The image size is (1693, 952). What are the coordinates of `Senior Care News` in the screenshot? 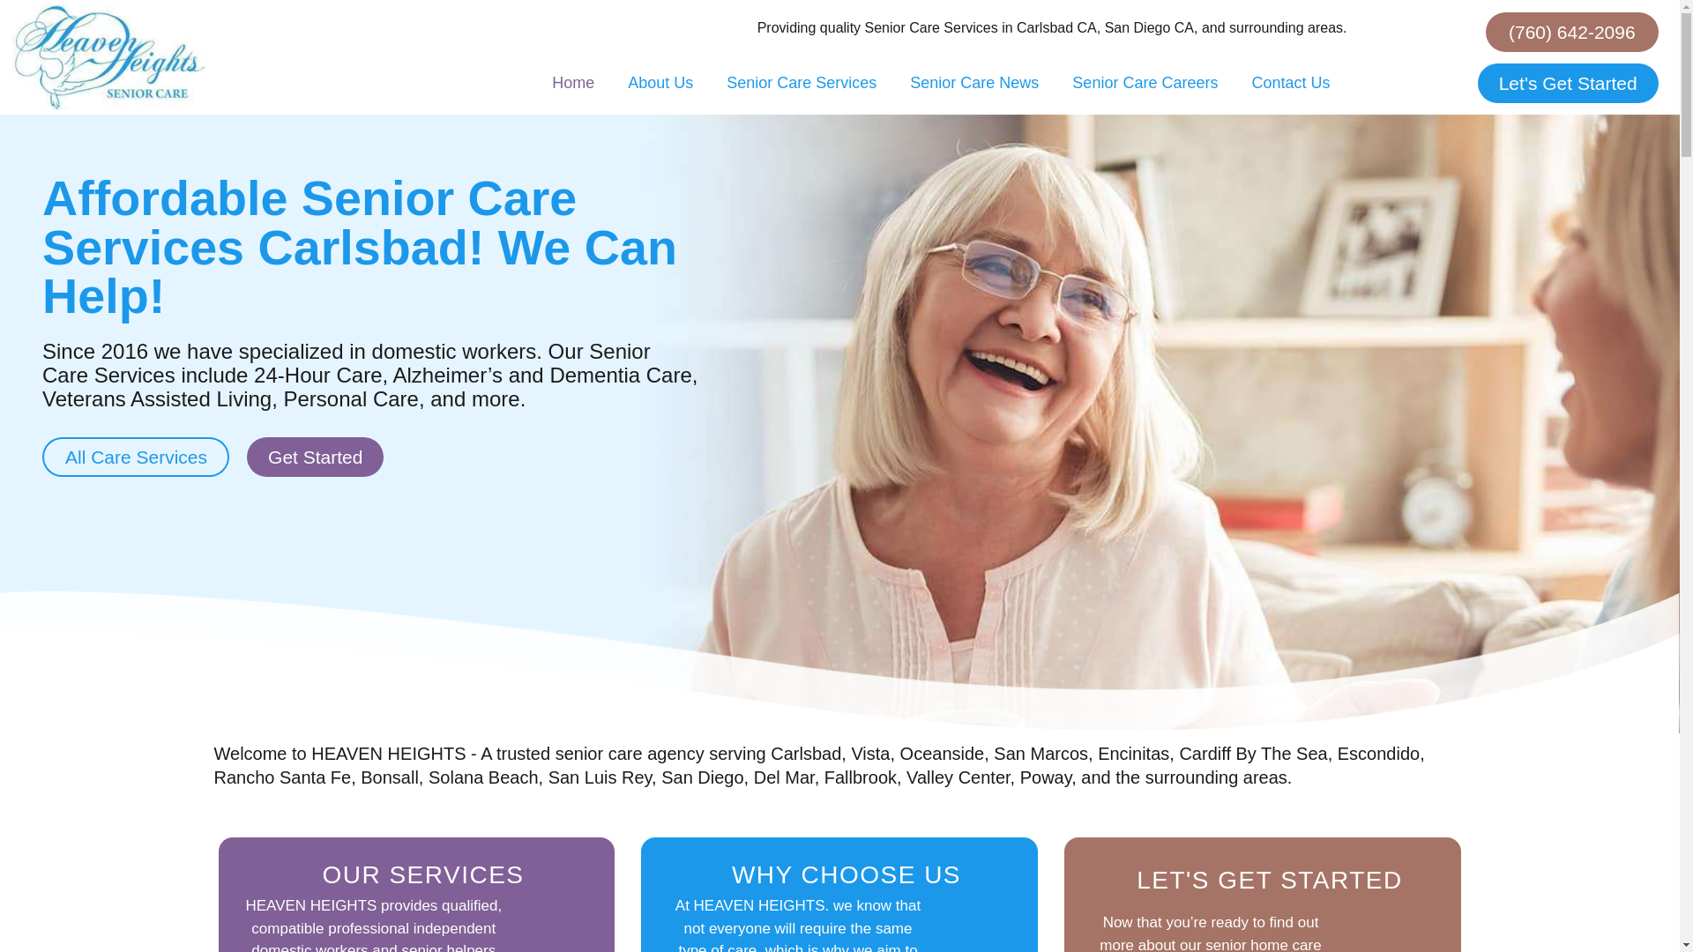 It's located at (973, 82).